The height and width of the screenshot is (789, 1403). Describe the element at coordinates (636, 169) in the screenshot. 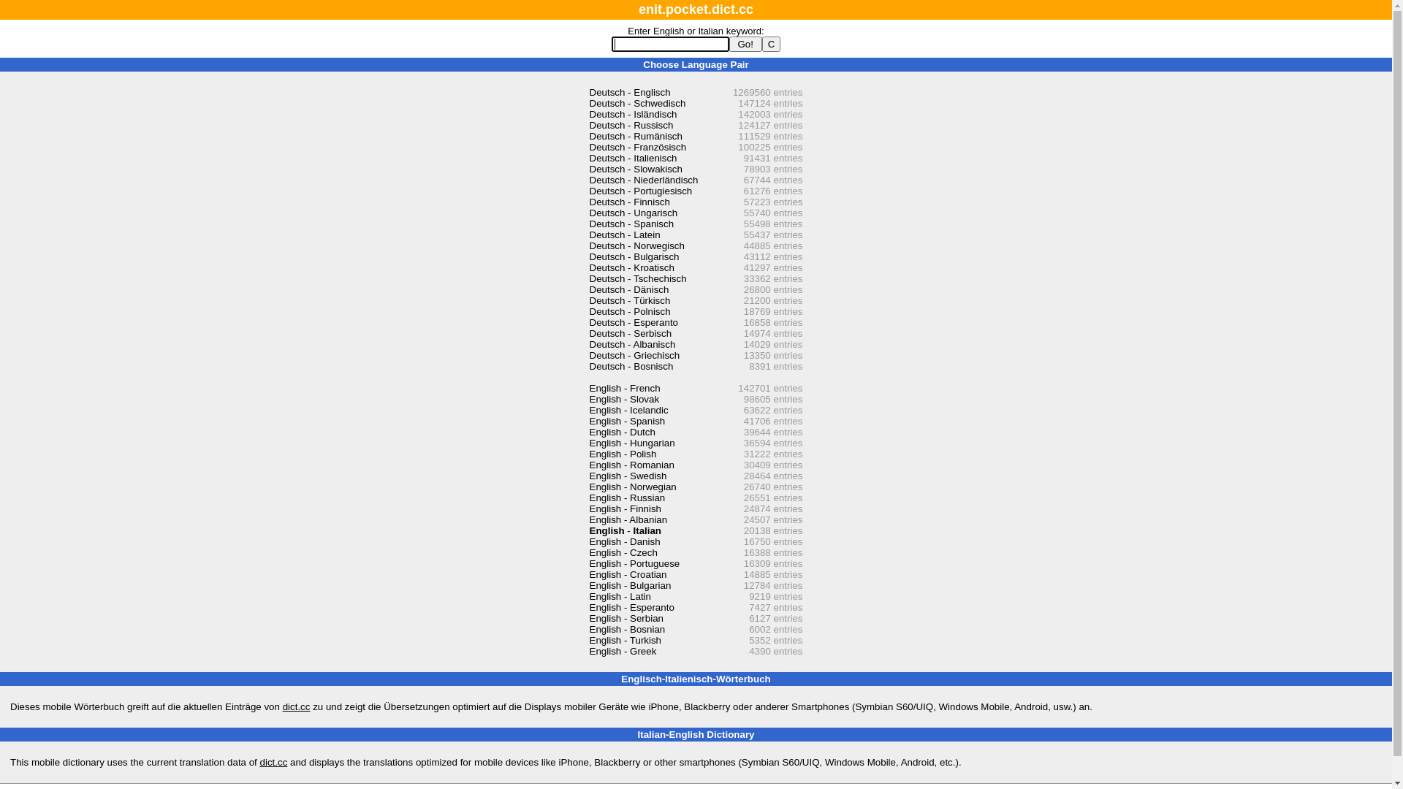

I see `Deutsch - Slowakisch` at that location.